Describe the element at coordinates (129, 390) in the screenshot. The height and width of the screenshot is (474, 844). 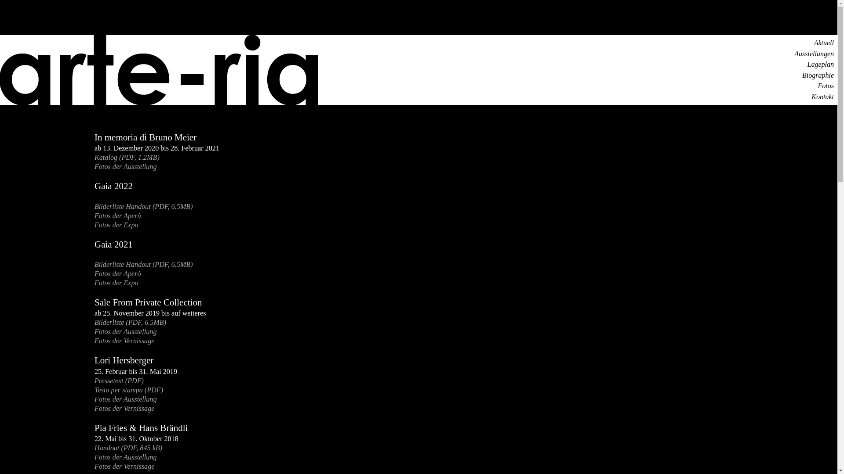
I see `Testo per stampa (PDF)` at that location.